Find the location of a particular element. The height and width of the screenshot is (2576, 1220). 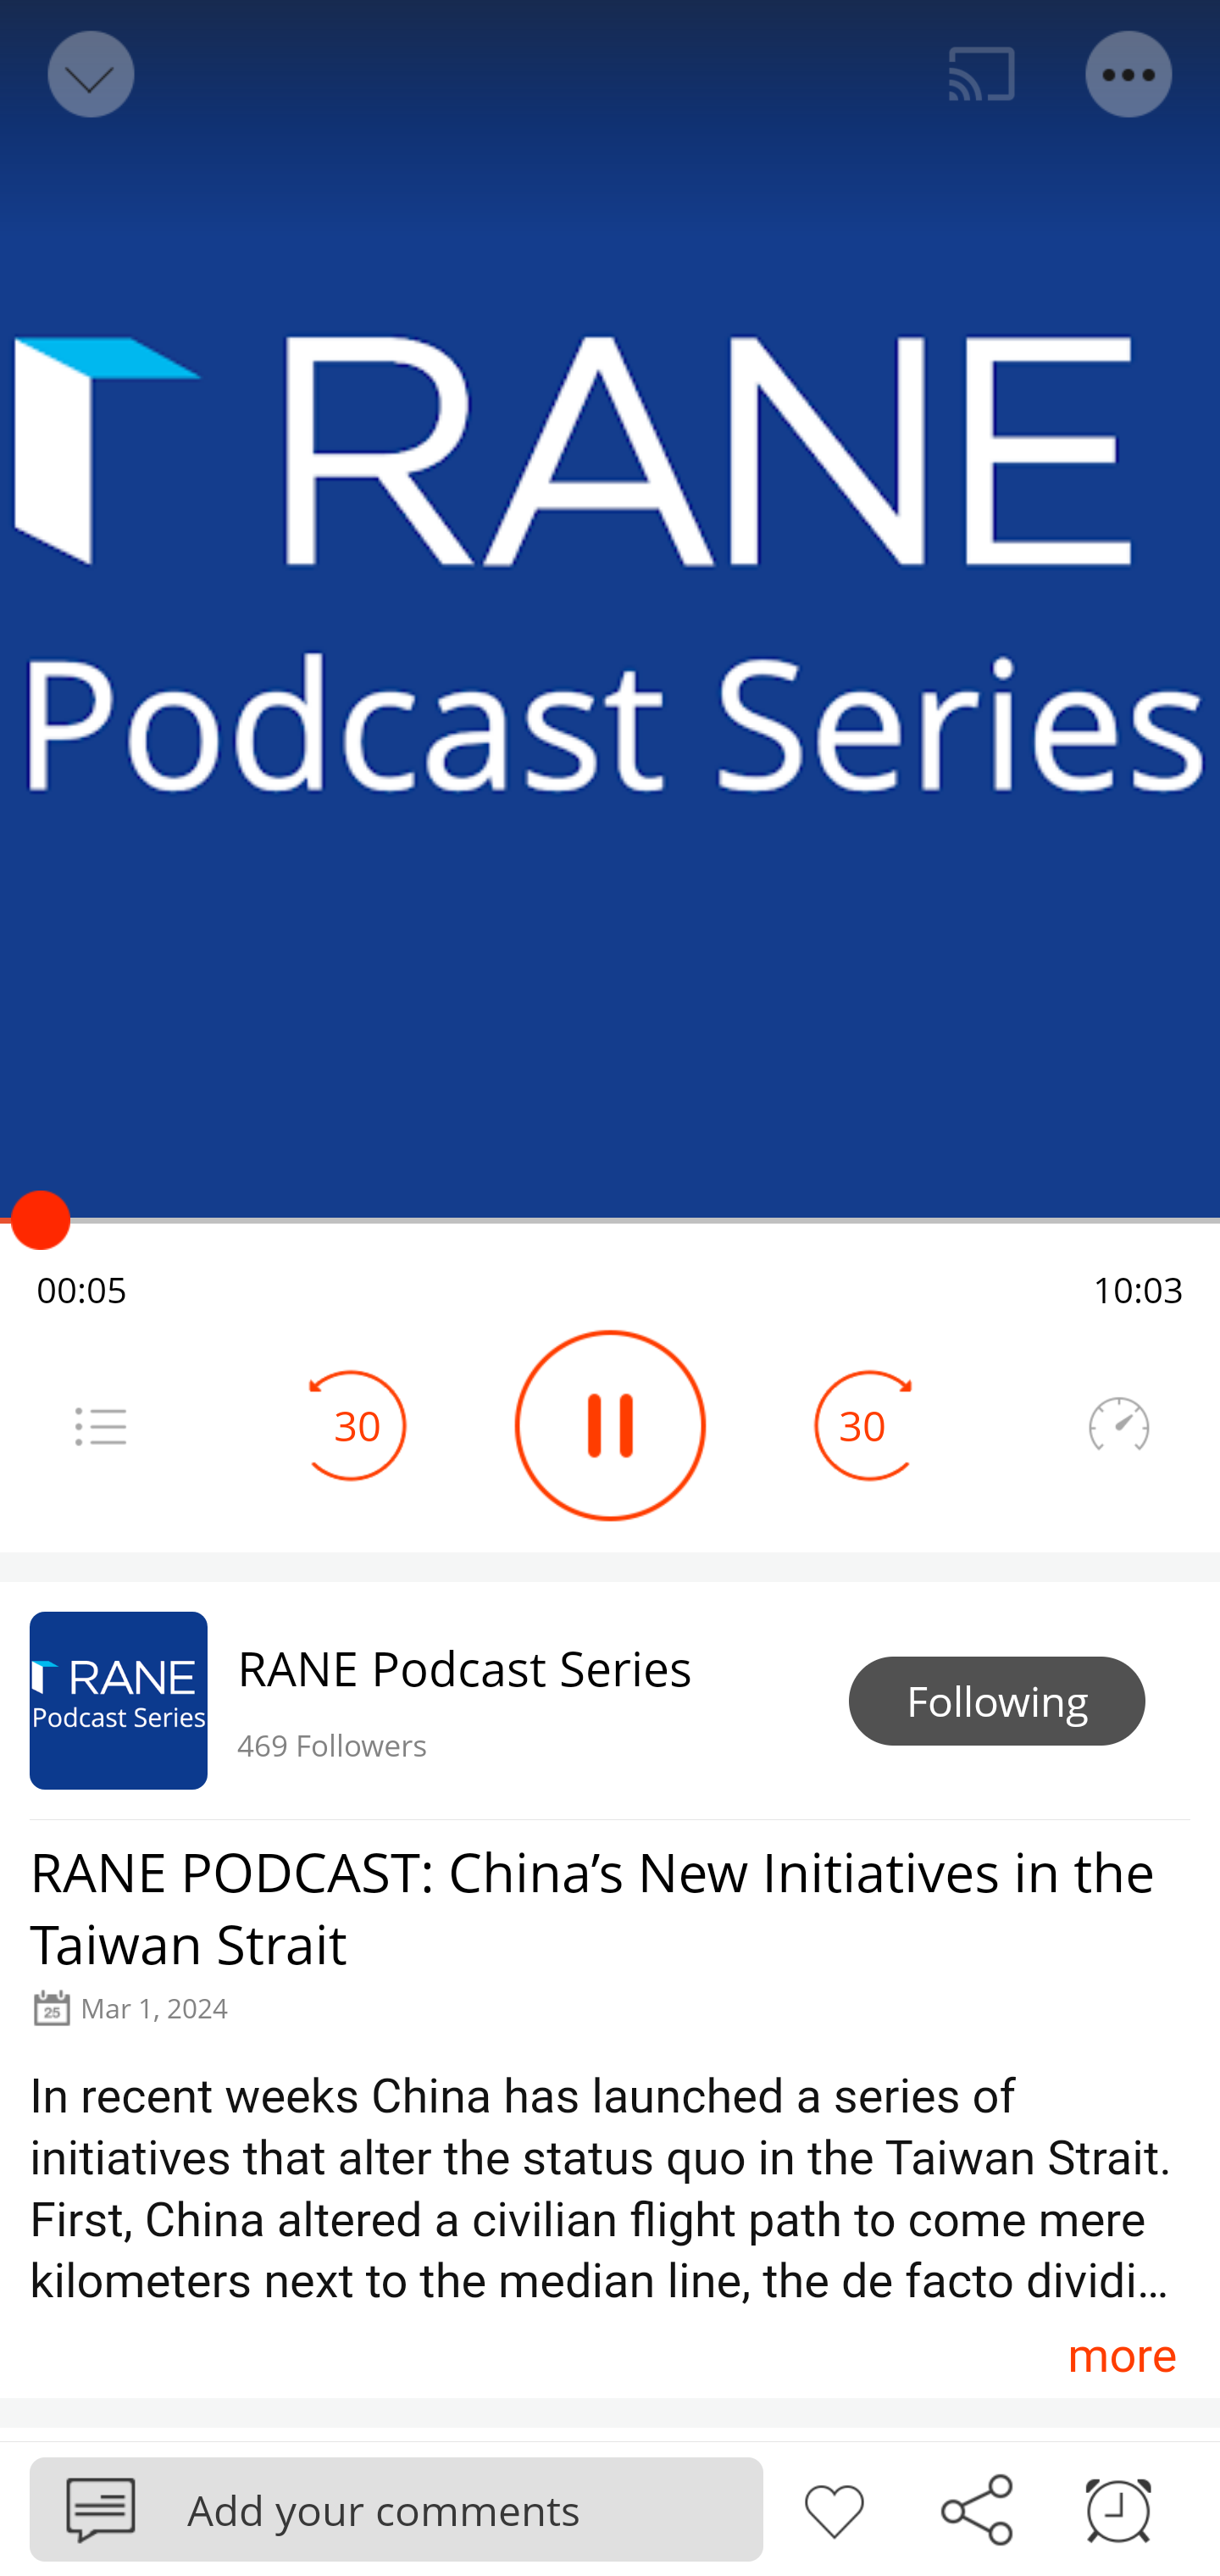

Play is located at coordinates (610, 1425).